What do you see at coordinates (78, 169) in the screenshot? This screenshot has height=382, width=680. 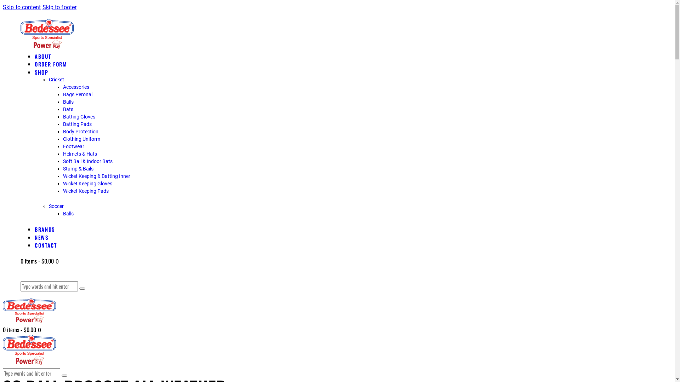 I see `Stump & Bails` at bounding box center [78, 169].